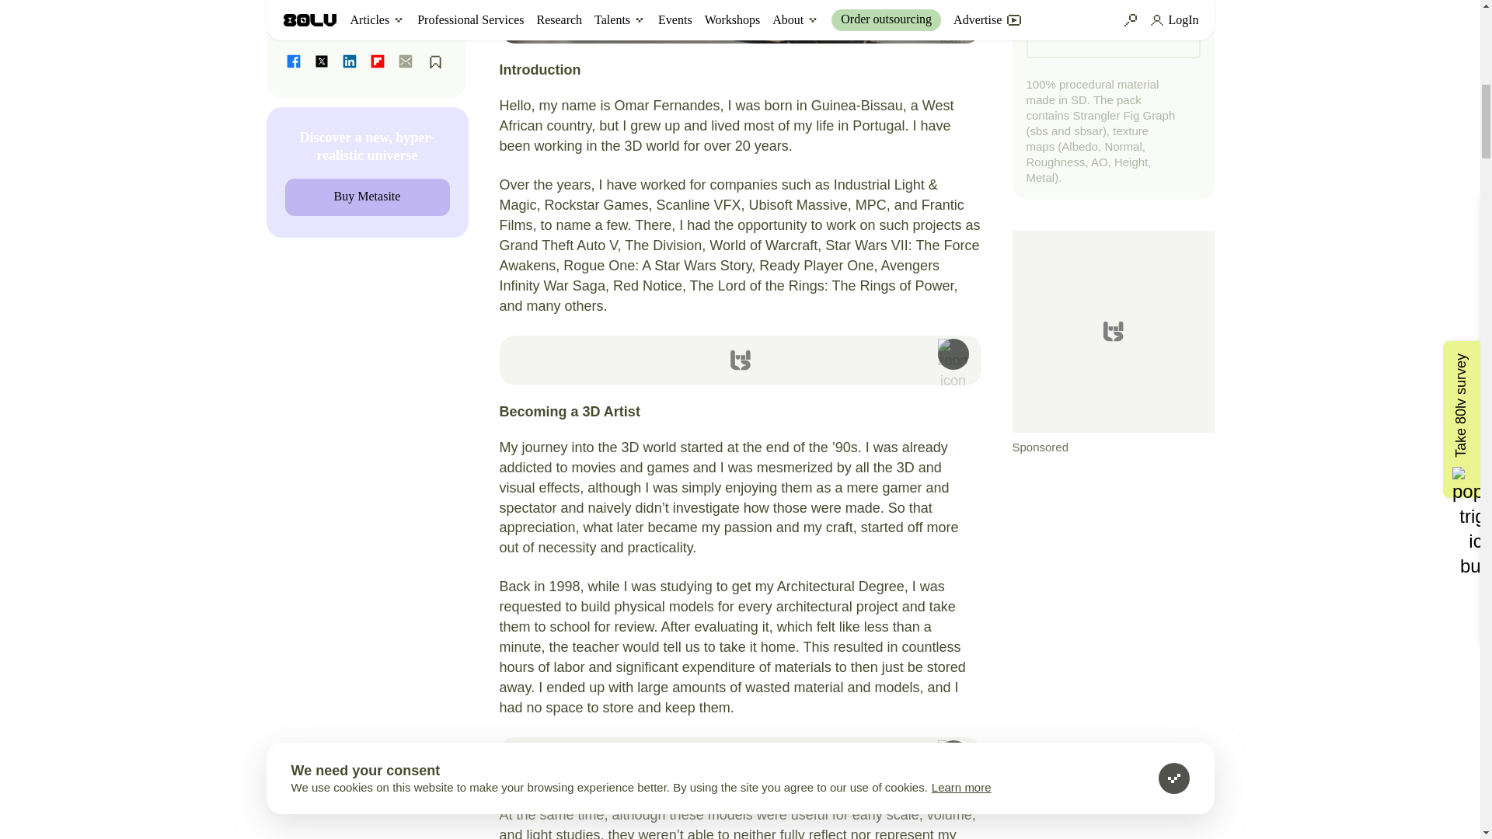 The image size is (1492, 839). I want to click on Join conversation, so click(366, 18).